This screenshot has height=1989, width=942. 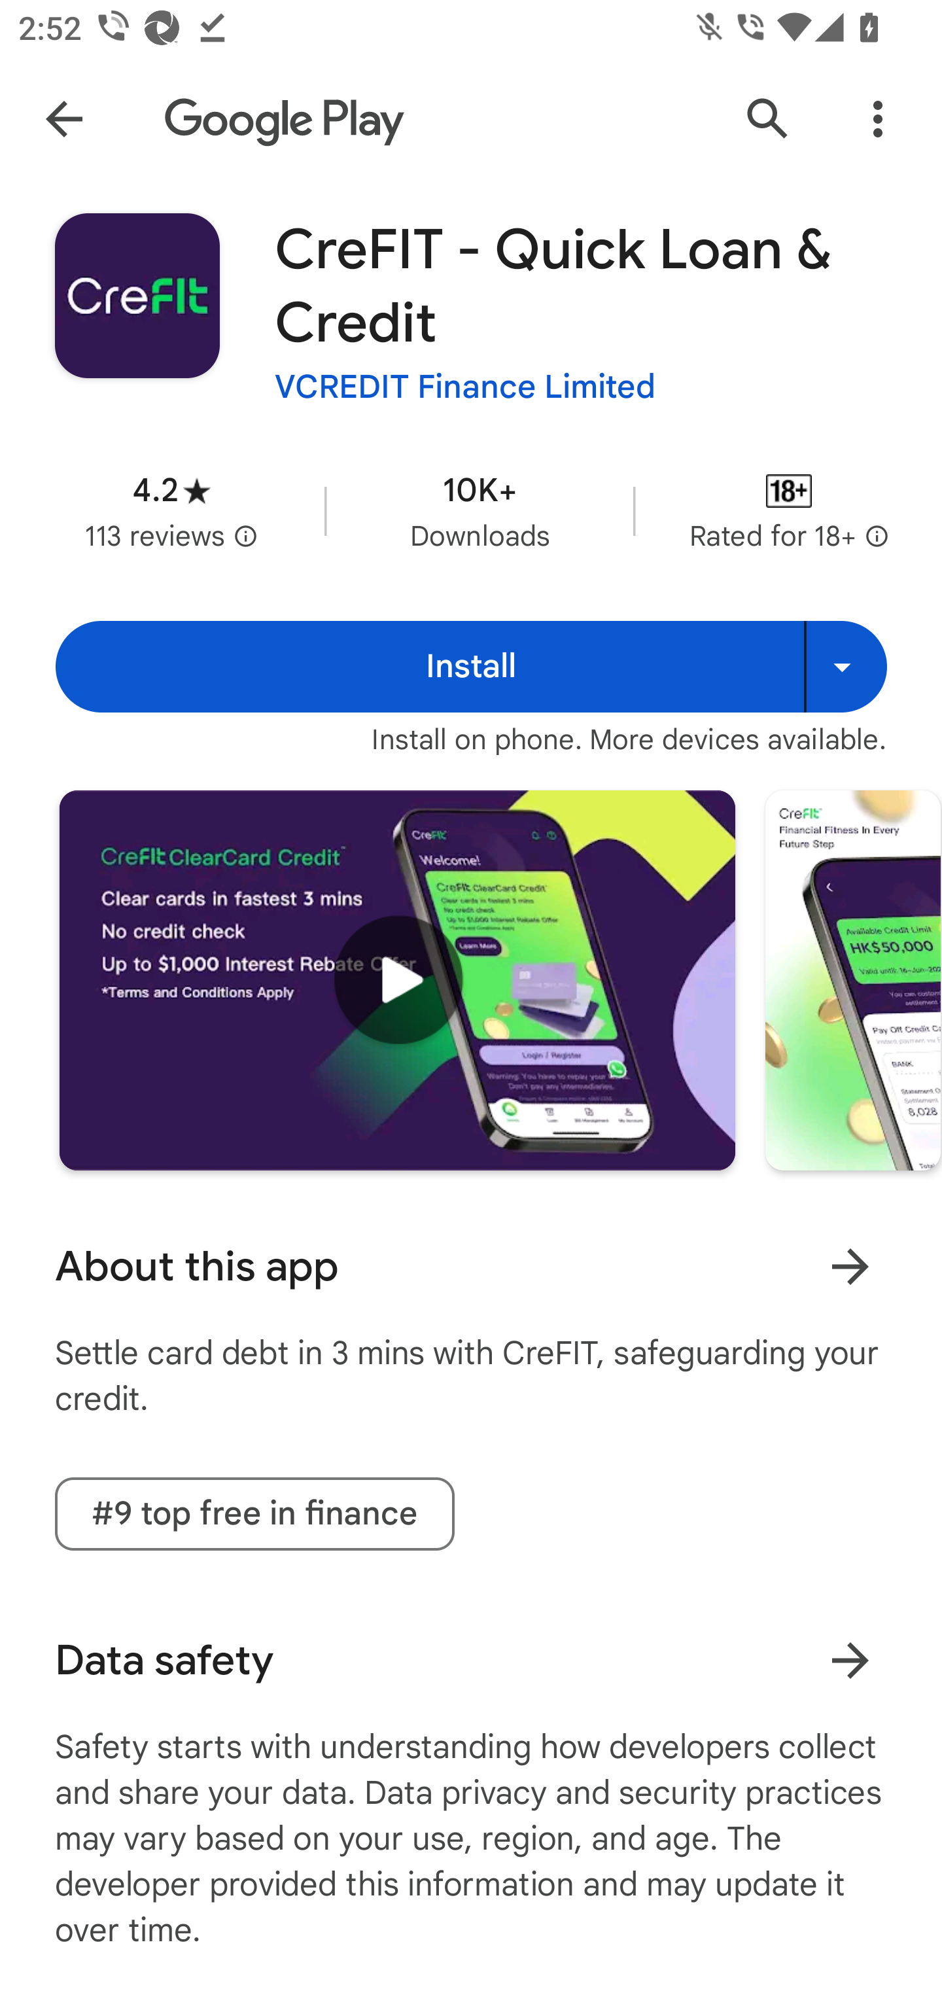 I want to click on #9 top free in finance tag, so click(x=254, y=1514).